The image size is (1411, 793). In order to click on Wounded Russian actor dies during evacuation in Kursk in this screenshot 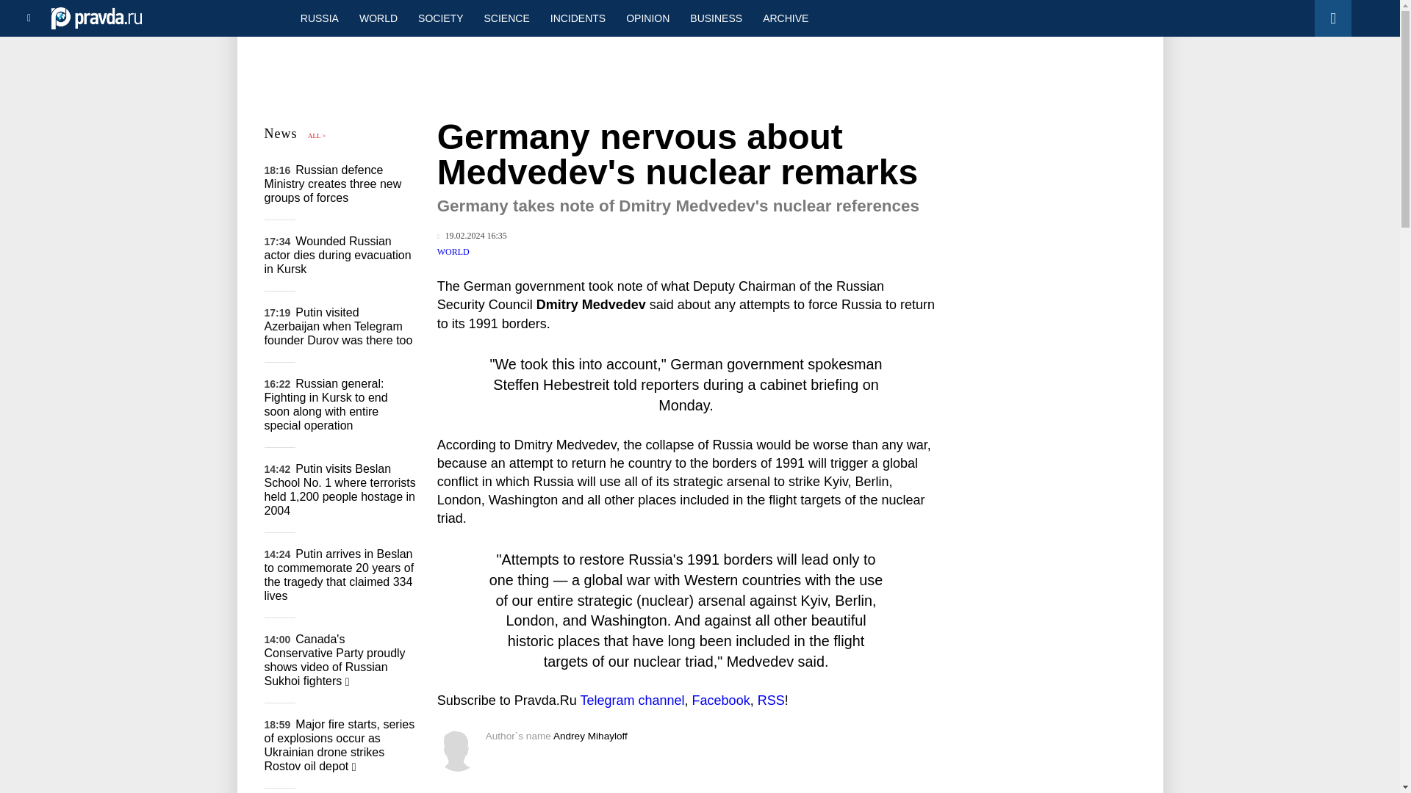, I will do `click(338, 254)`.